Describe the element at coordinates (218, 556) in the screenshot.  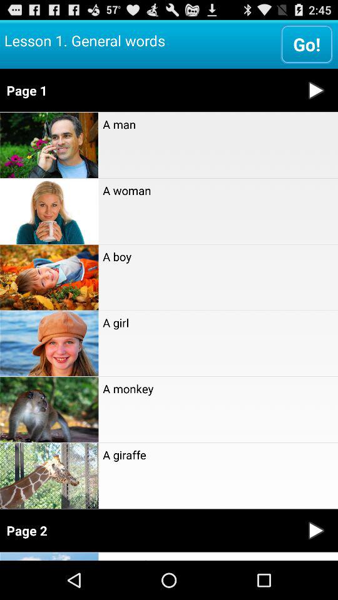
I see `tap the to stand icon` at that location.